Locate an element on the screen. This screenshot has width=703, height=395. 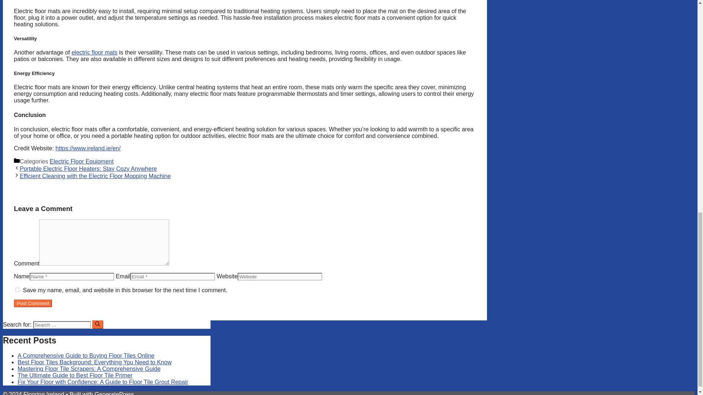
A Comprehensive Guide to Buying Floor Tiles Online is located at coordinates (86, 355).